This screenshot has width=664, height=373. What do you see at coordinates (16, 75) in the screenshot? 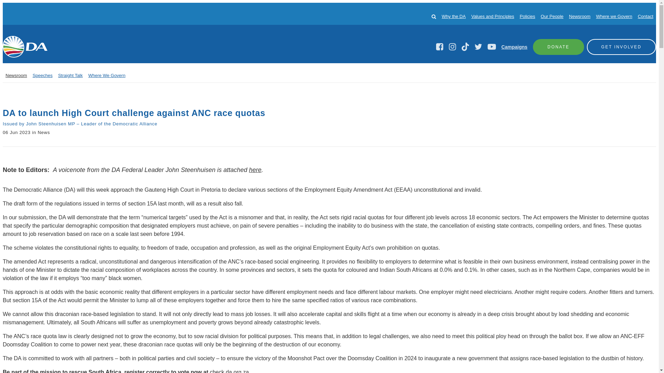
I see `Newsroom` at bounding box center [16, 75].